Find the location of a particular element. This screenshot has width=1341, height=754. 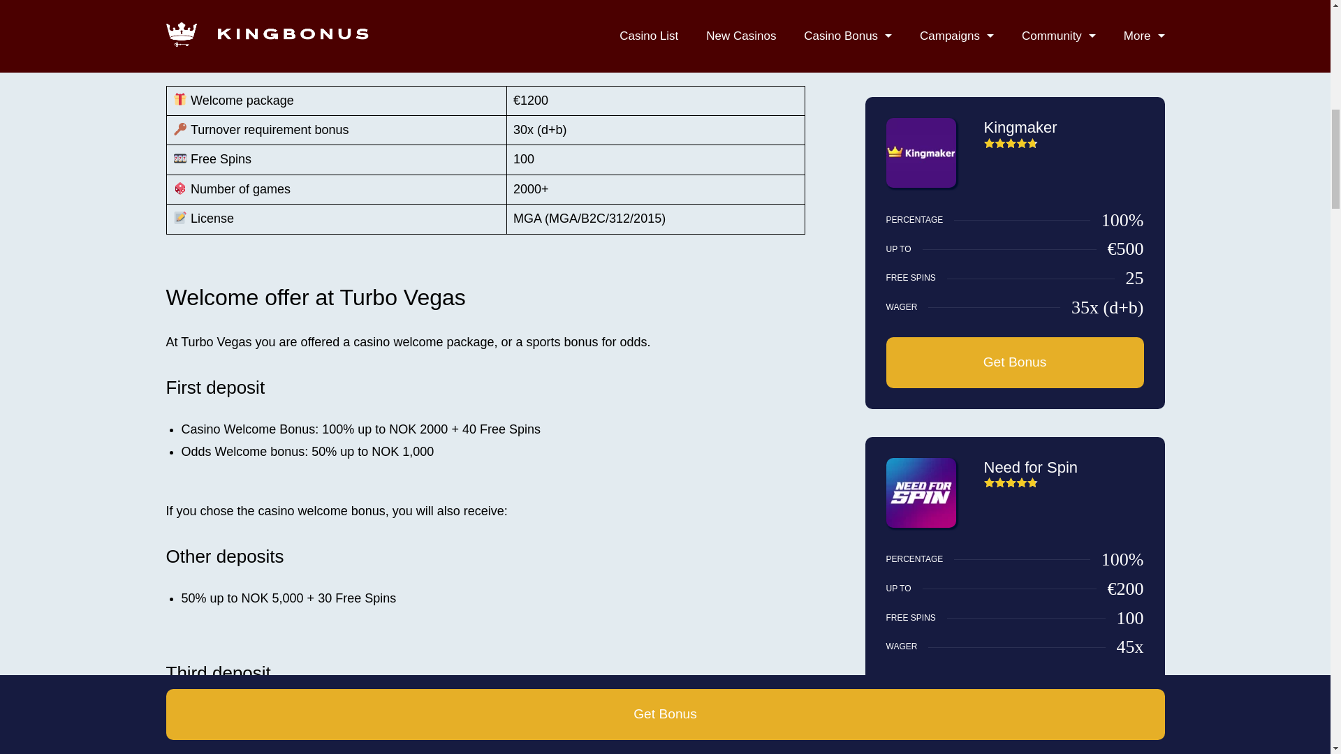

4.76 Stars is located at coordinates (1010, 142).